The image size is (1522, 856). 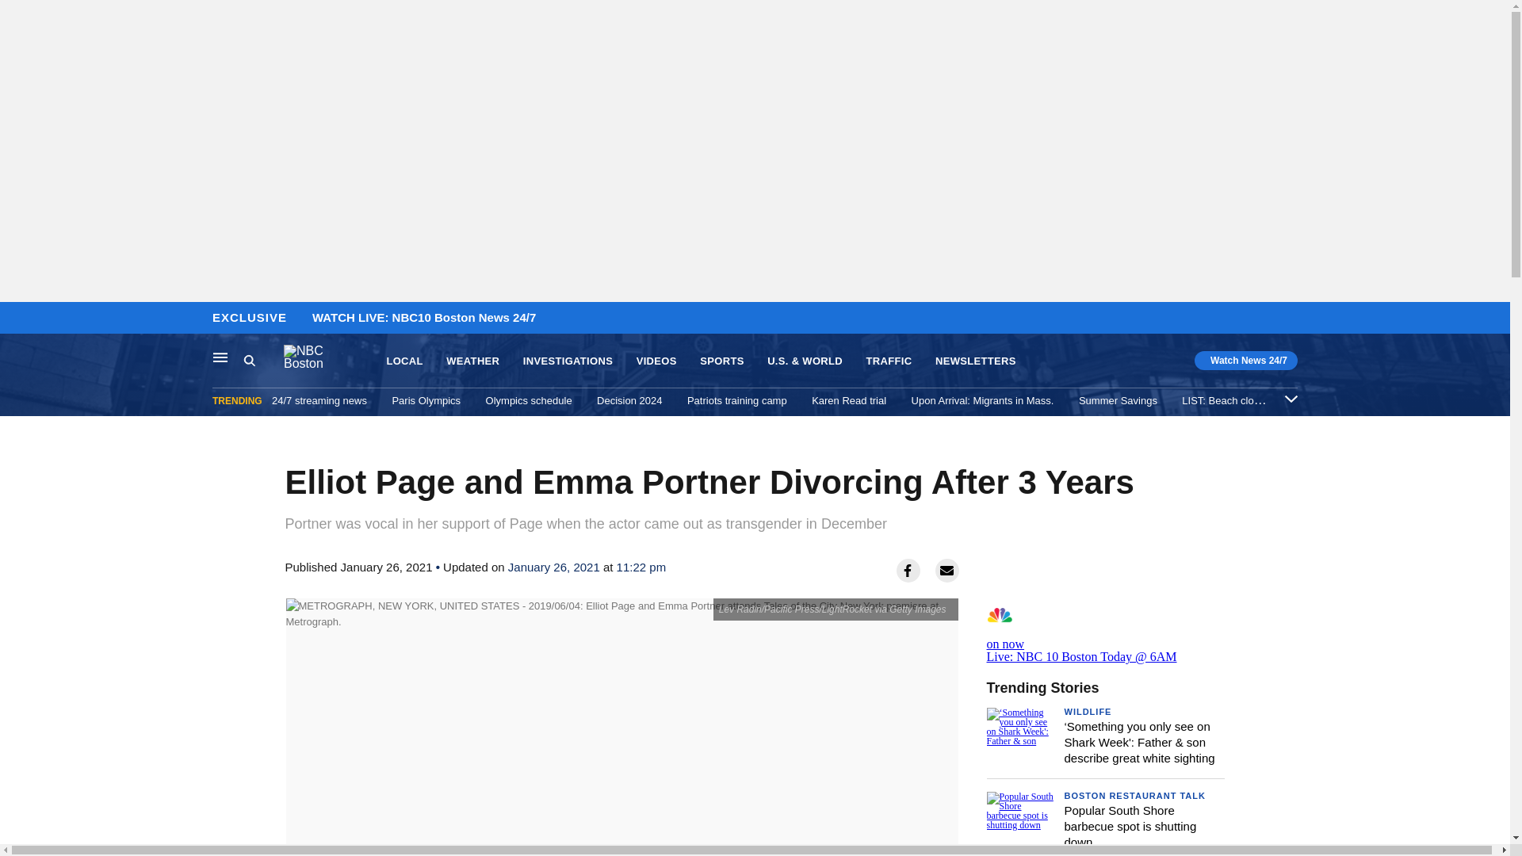 I want to click on VIDEOS, so click(x=656, y=361).